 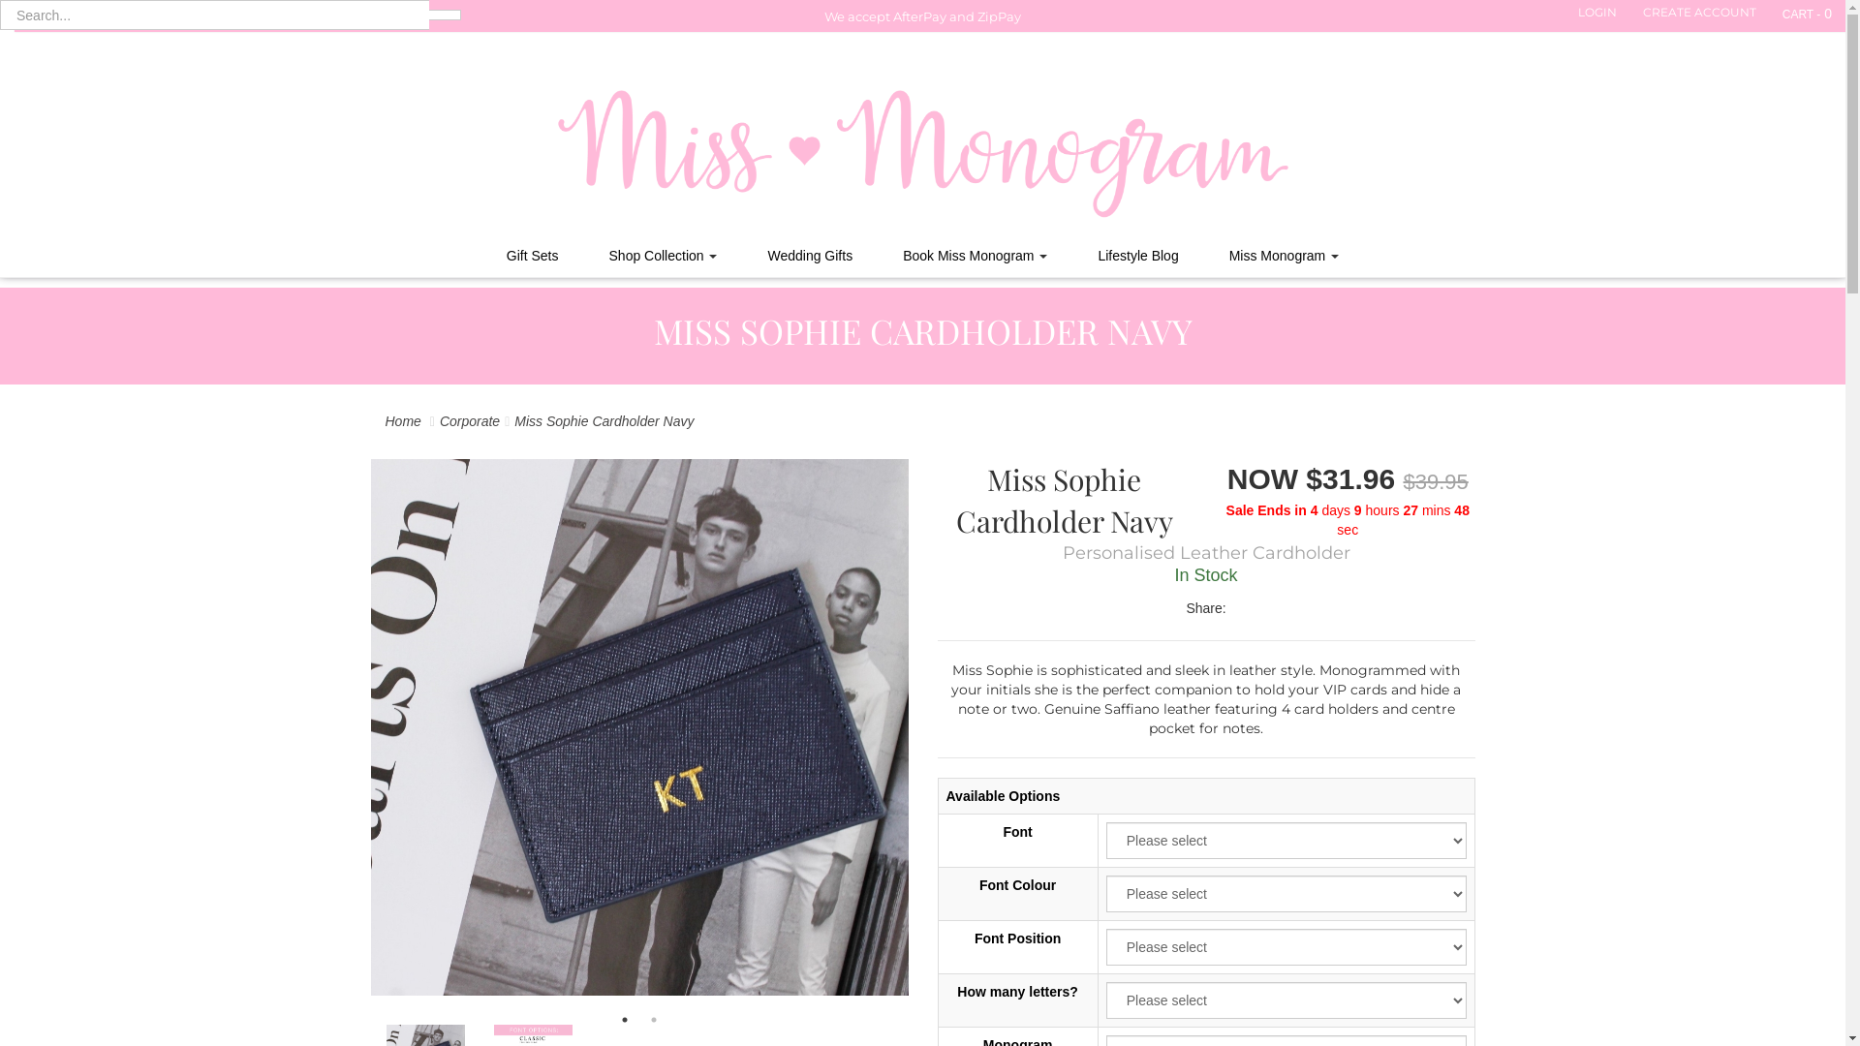 What do you see at coordinates (445, 15) in the screenshot?
I see `Search` at bounding box center [445, 15].